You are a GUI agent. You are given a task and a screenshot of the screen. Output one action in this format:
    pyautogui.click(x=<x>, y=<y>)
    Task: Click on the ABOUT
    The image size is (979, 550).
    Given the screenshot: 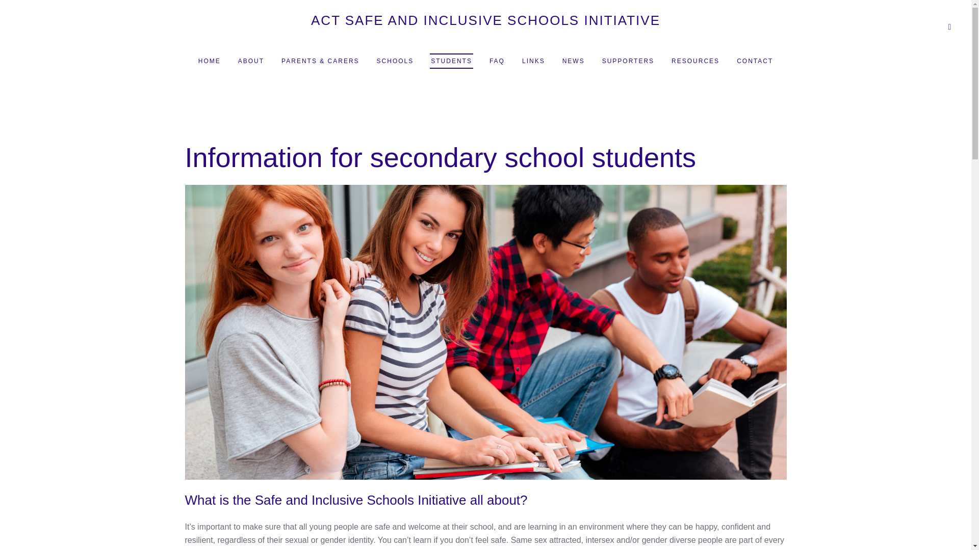 What is the action you would take?
    pyautogui.click(x=251, y=61)
    